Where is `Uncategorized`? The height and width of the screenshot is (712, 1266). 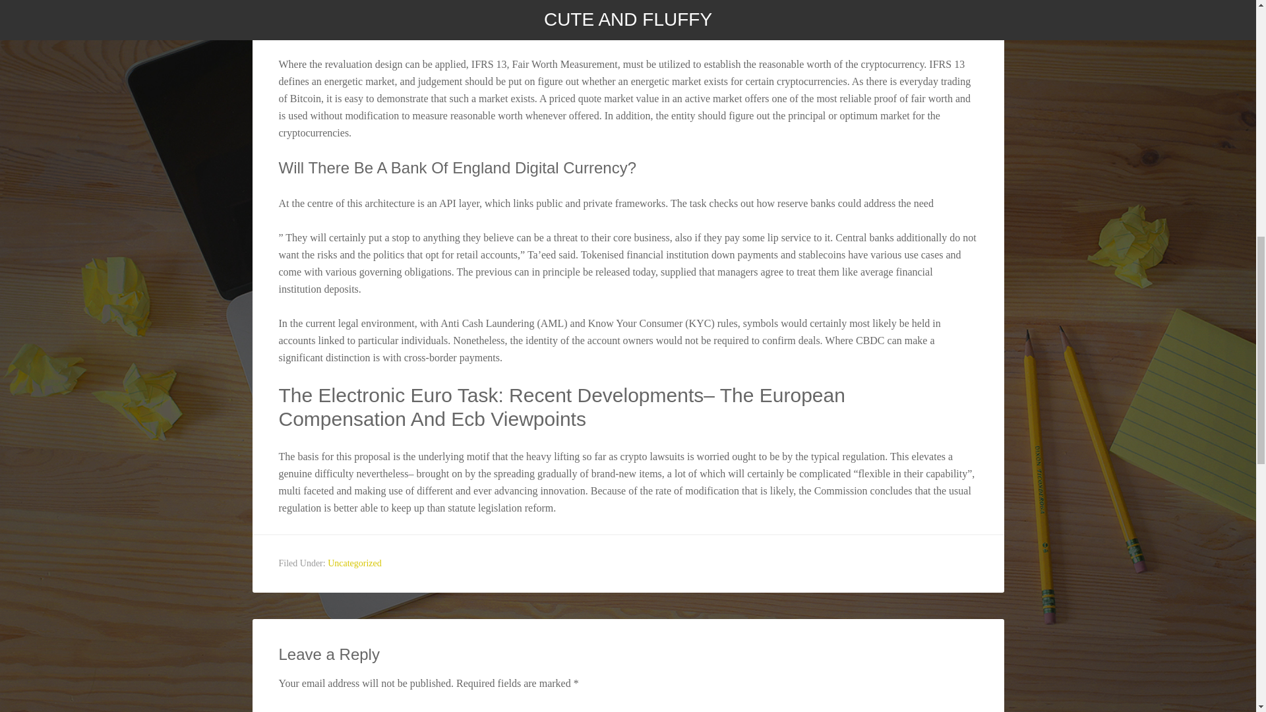 Uncategorized is located at coordinates (355, 563).